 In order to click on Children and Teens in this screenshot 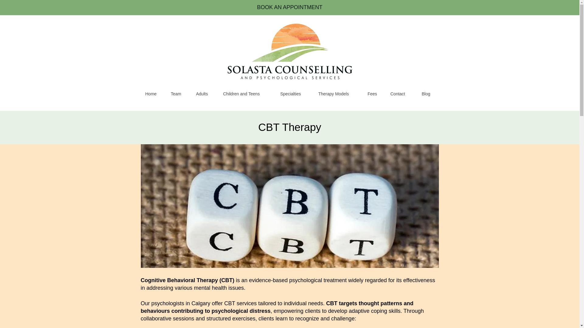, I will do `click(247, 94)`.